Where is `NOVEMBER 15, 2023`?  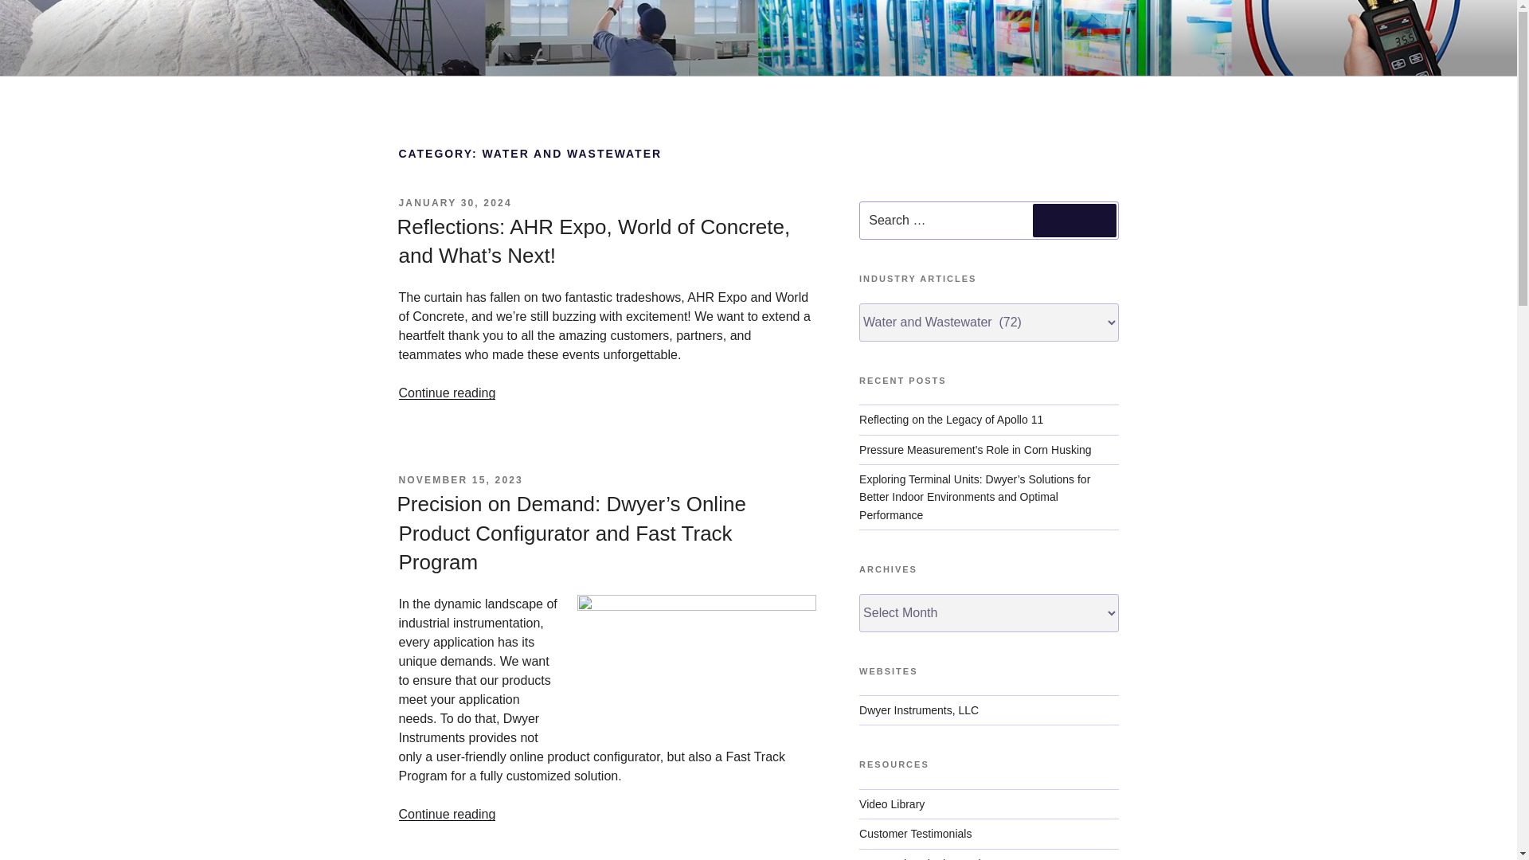
NOVEMBER 15, 2023 is located at coordinates (460, 480).